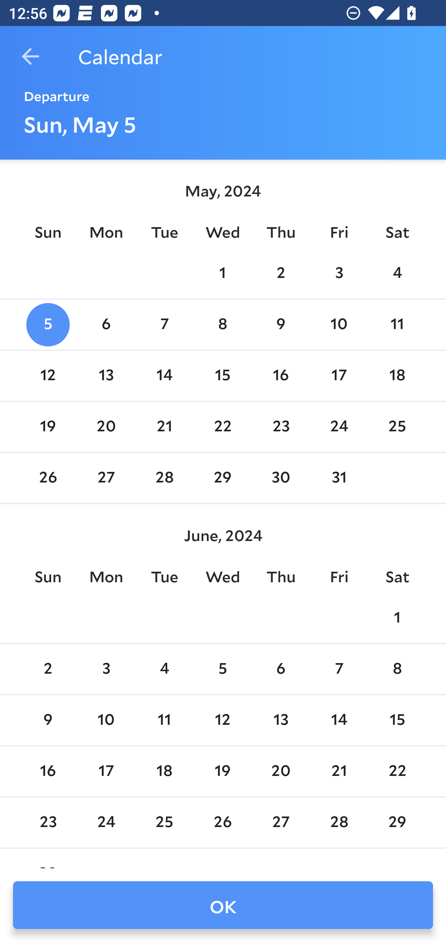  Describe the element at coordinates (106, 427) in the screenshot. I see `20` at that location.